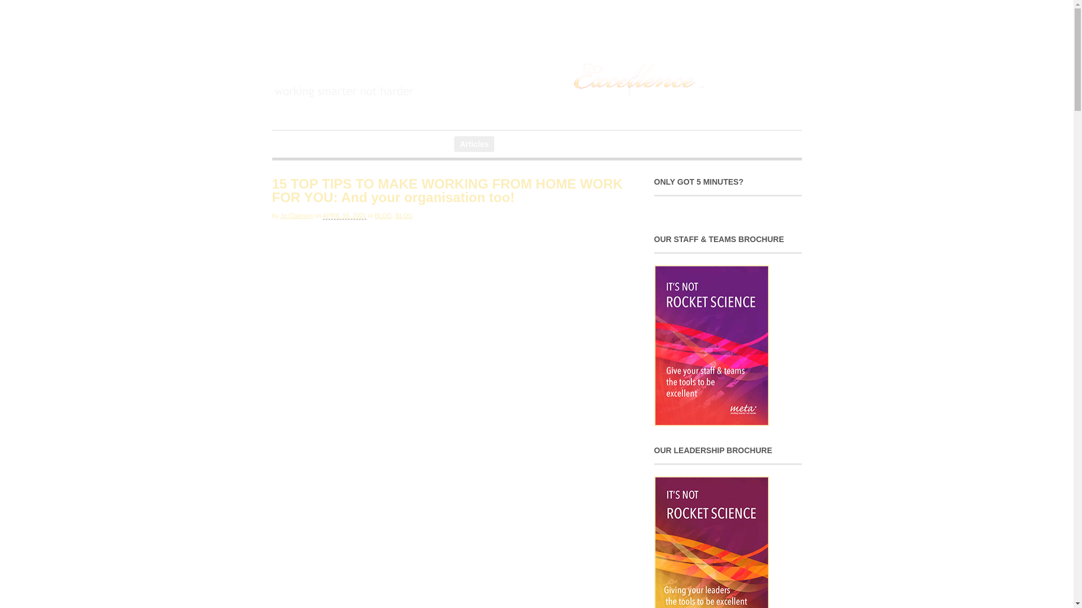 The width and height of the screenshot is (1082, 608). Describe the element at coordinates (293, 144) in the screenshot. I see `News` at that location.